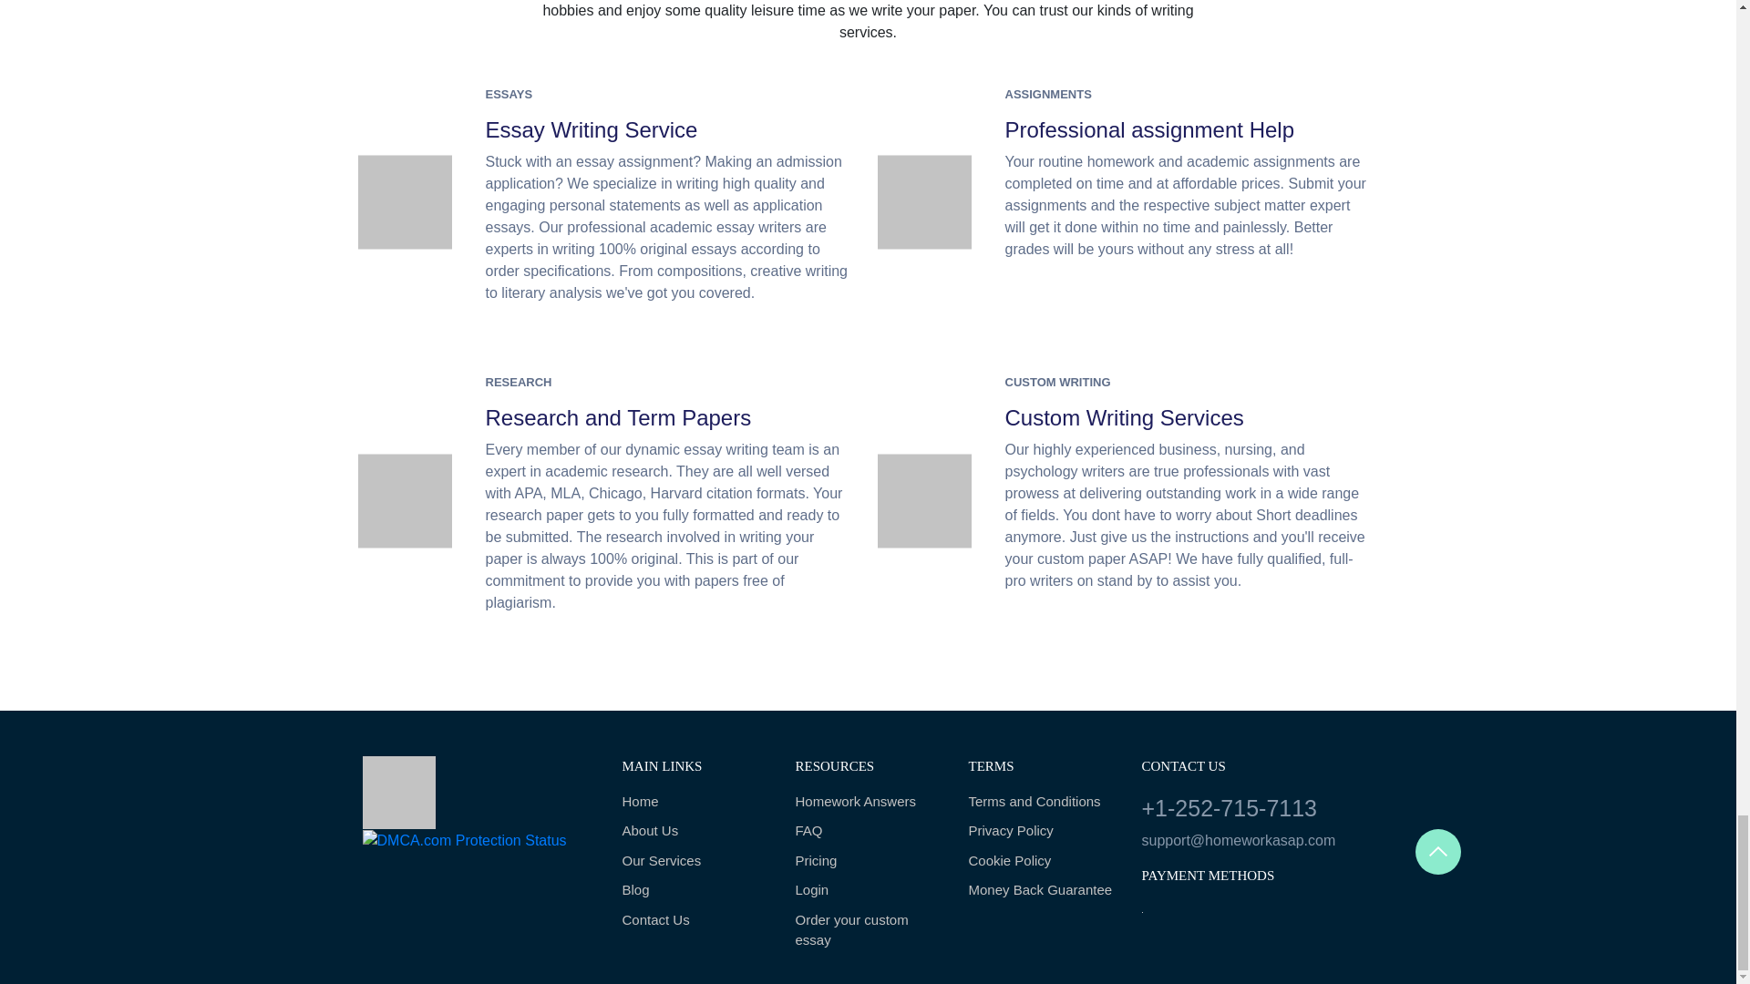 The image size is (1750, 984). I want to click on Terms and Conditions, so click(1040, 802).